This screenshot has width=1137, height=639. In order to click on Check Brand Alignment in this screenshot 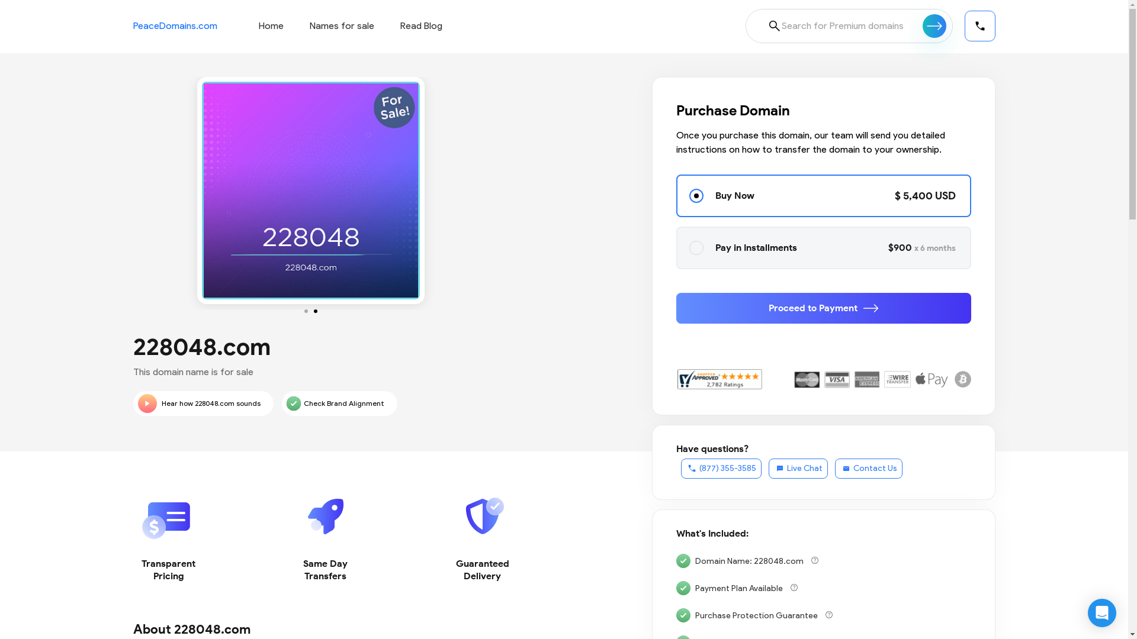, I will do `click(340, 404)`.